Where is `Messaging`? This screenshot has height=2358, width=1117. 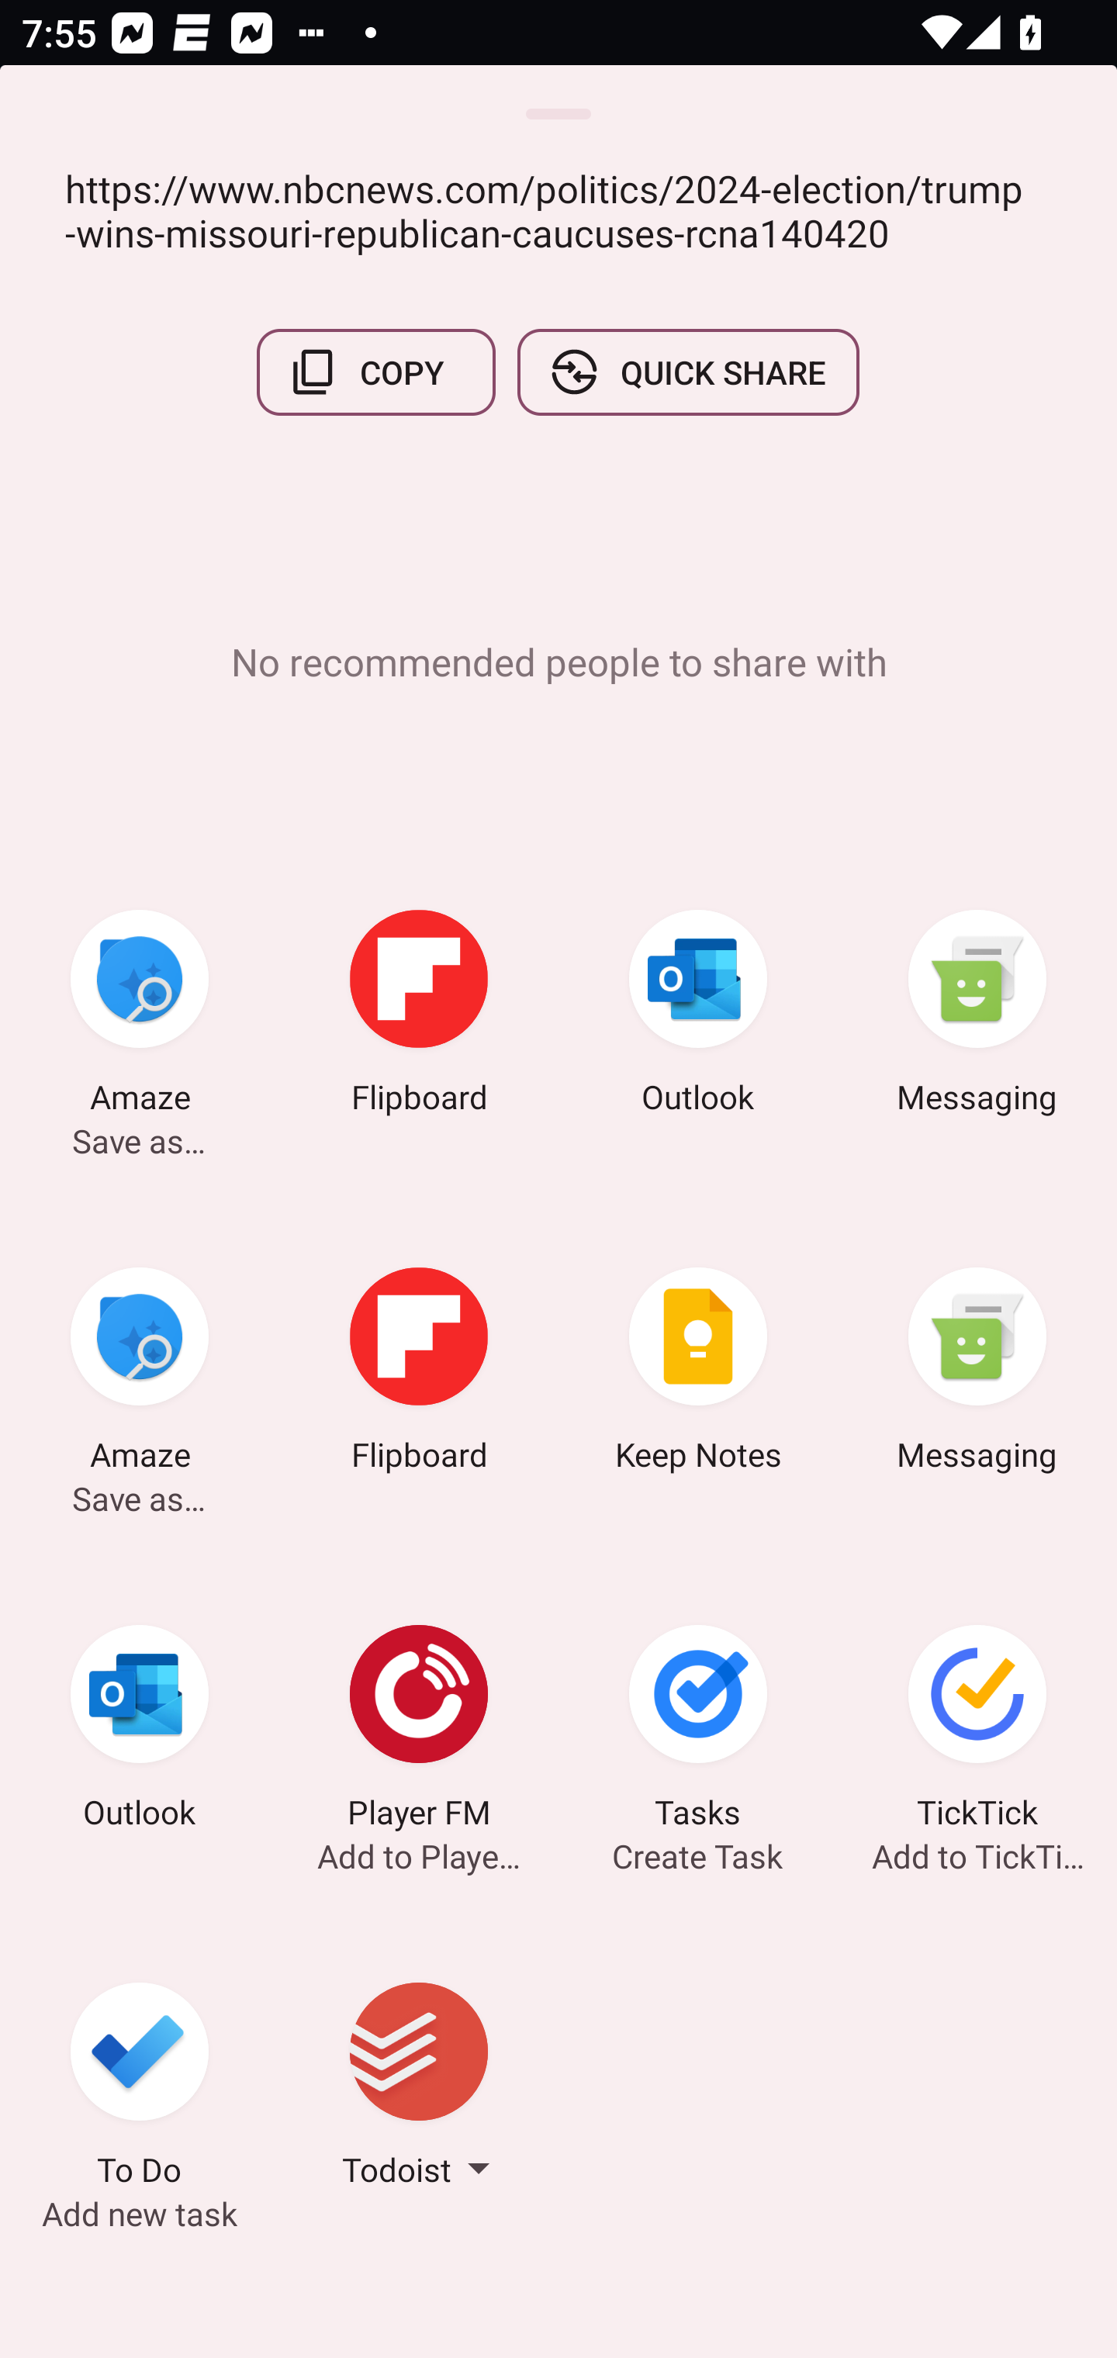 Messaging is located at coordinates (977, 1374).